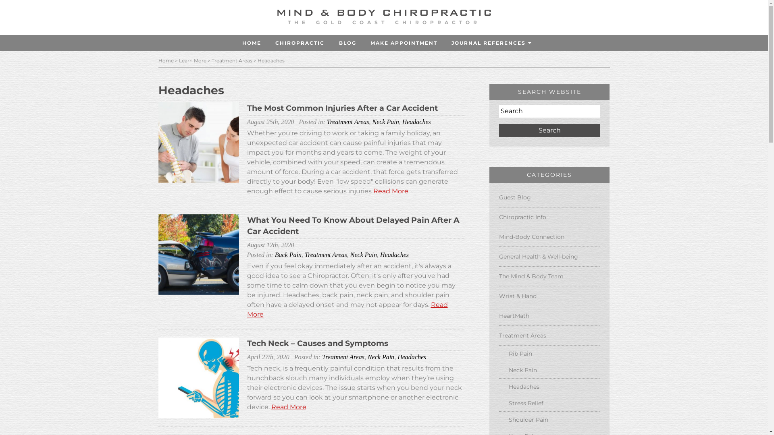 The image size is (774, 435). I want to click on Shoulder Pain, so click(549, 420).